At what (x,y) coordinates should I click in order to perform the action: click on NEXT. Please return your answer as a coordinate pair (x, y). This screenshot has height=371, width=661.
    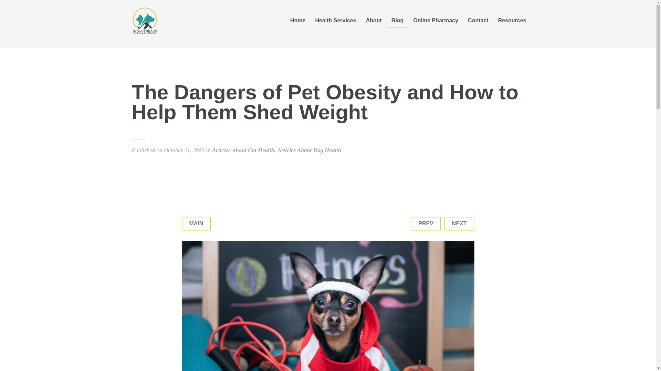
    Looking at the image, I should click on (459, 223).